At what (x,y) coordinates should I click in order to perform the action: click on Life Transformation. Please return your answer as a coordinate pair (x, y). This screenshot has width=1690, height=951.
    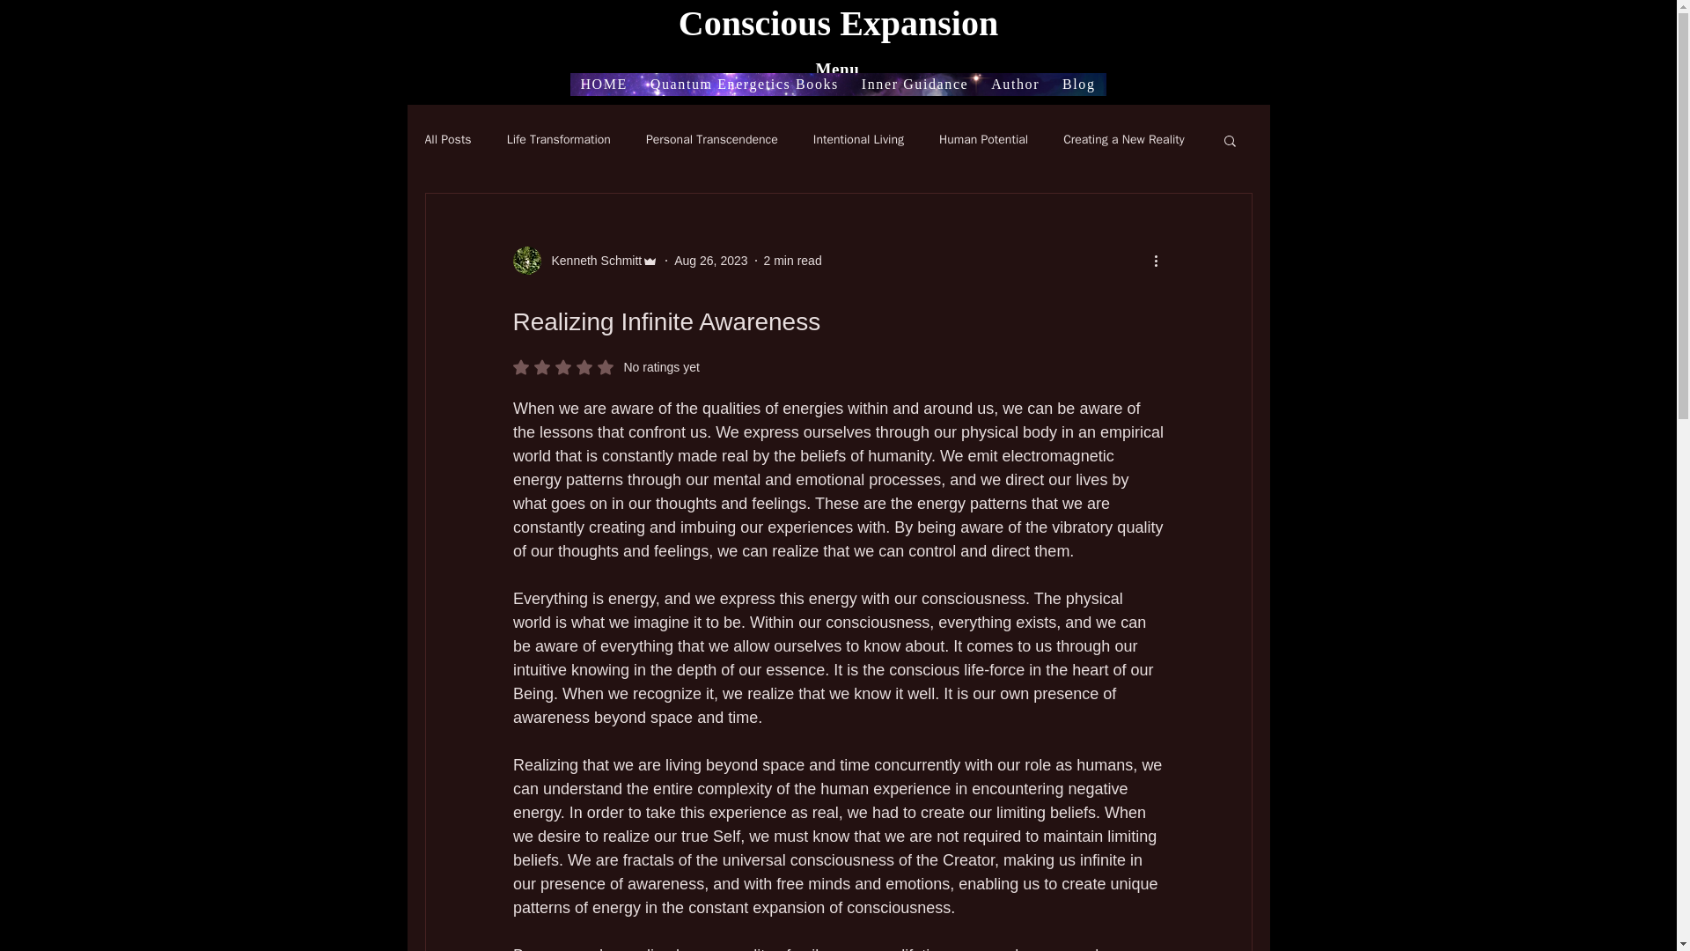
    Looking at the image, I should click on (558, 140).